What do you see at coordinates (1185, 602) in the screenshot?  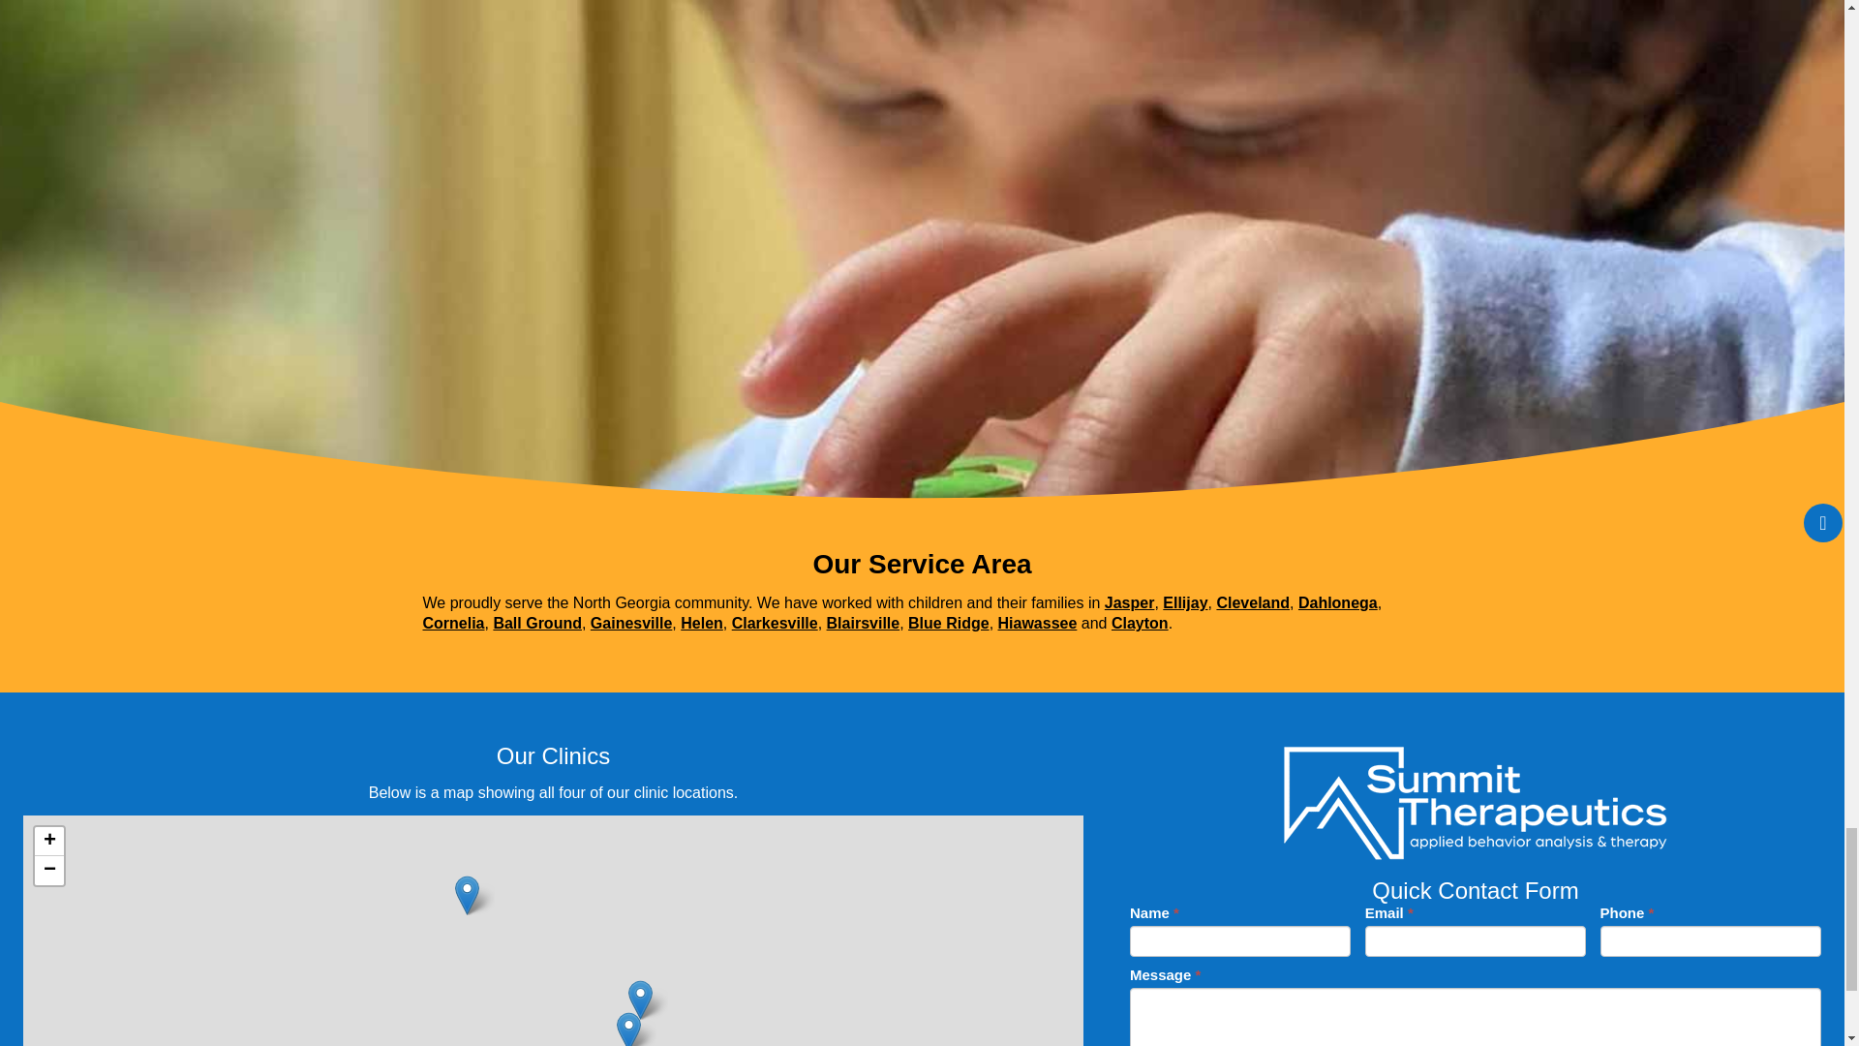 I see `Ellijay` at bounding box center [1185, 602].